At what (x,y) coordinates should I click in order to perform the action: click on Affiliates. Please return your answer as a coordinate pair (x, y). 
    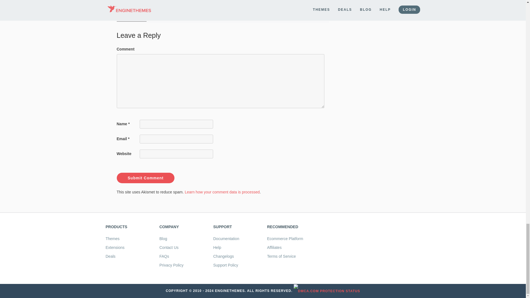
    Looking at the image, I should click on (274, 247).